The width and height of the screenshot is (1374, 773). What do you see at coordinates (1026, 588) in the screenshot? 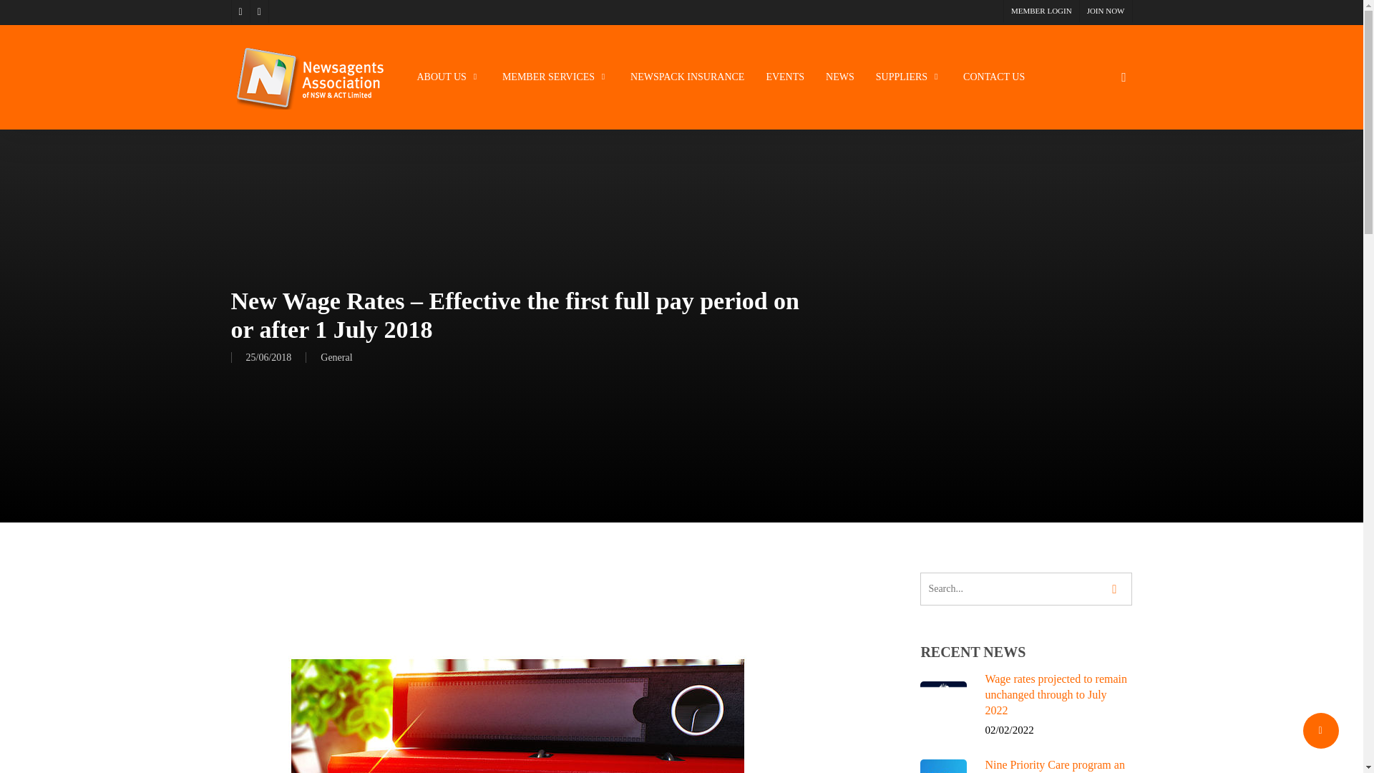
I see `Search for:` at bounding box center [1026, 588].